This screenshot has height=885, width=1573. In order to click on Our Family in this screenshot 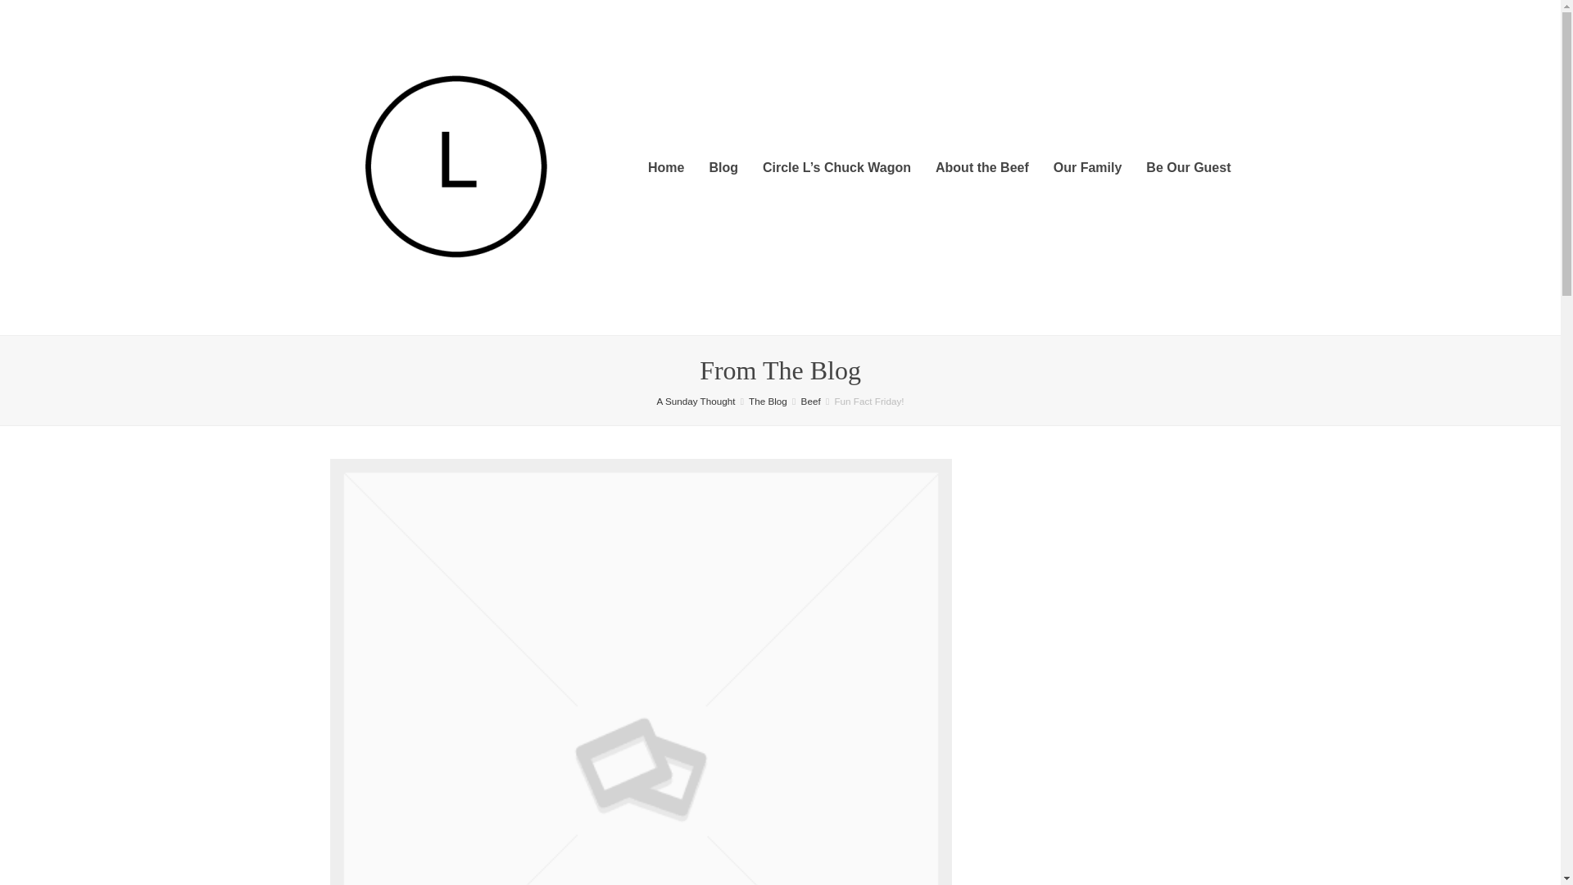, I will do `click(1088, 168)`.